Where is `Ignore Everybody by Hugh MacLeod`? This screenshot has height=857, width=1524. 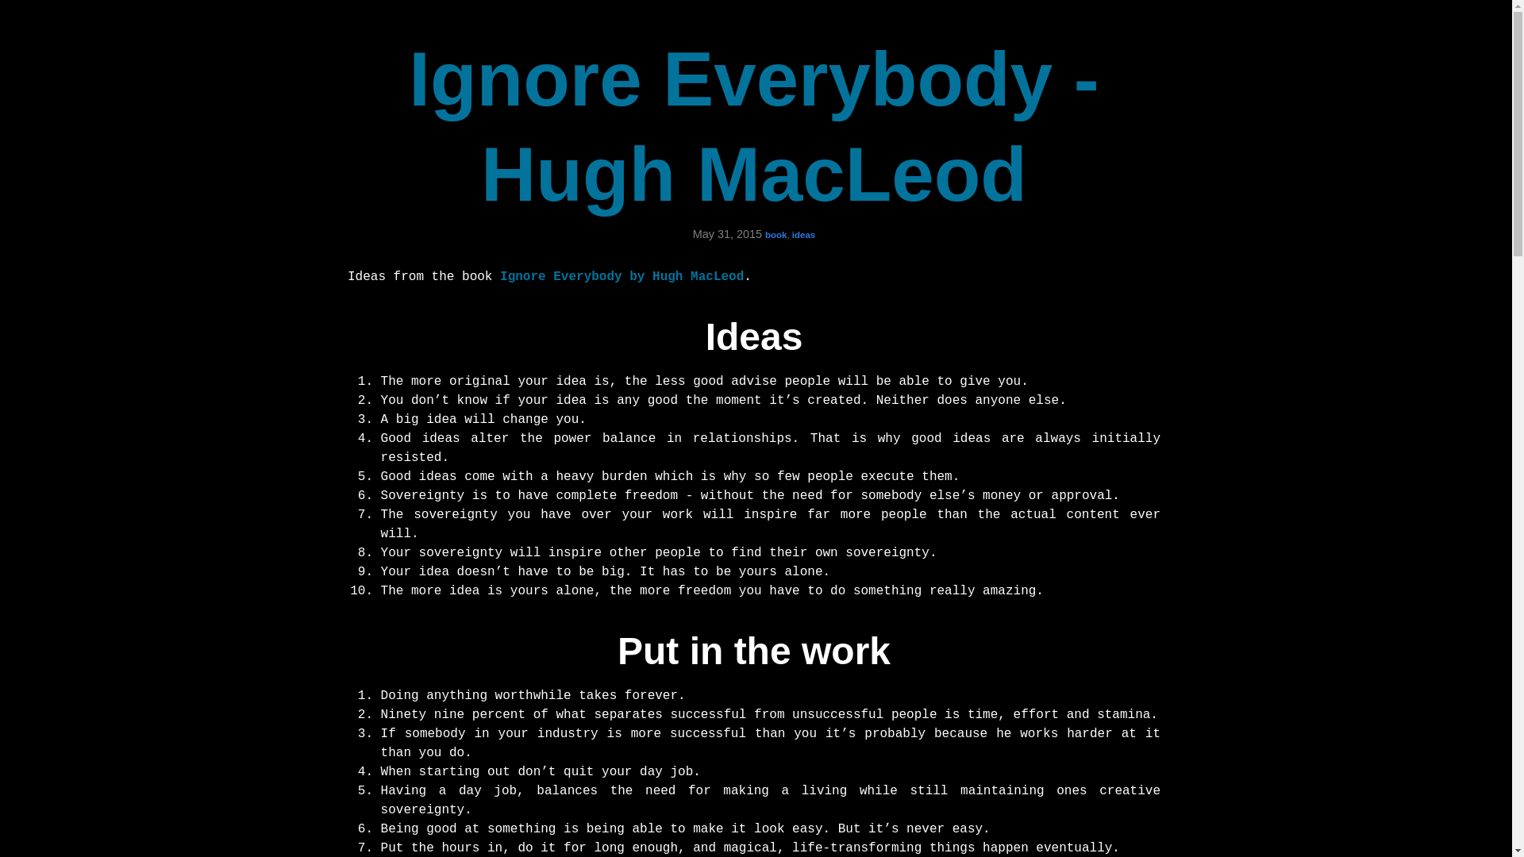
Ignore Everybody by Hugh MacLeod is located at coordinates (621, 276).